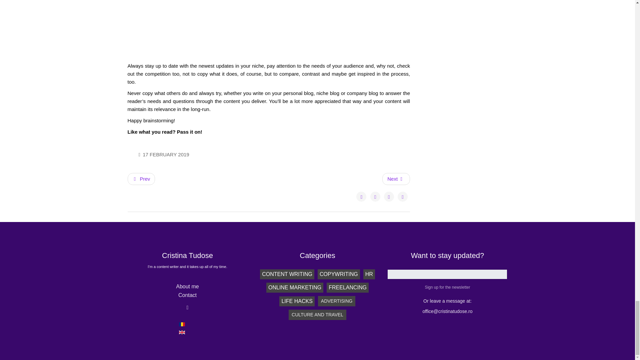 The height and width of the screenshot is (360, 640). What do you see at coordinates (141, 179) in the screenshot?
I see `Prev` at bounding box center [141, 179].